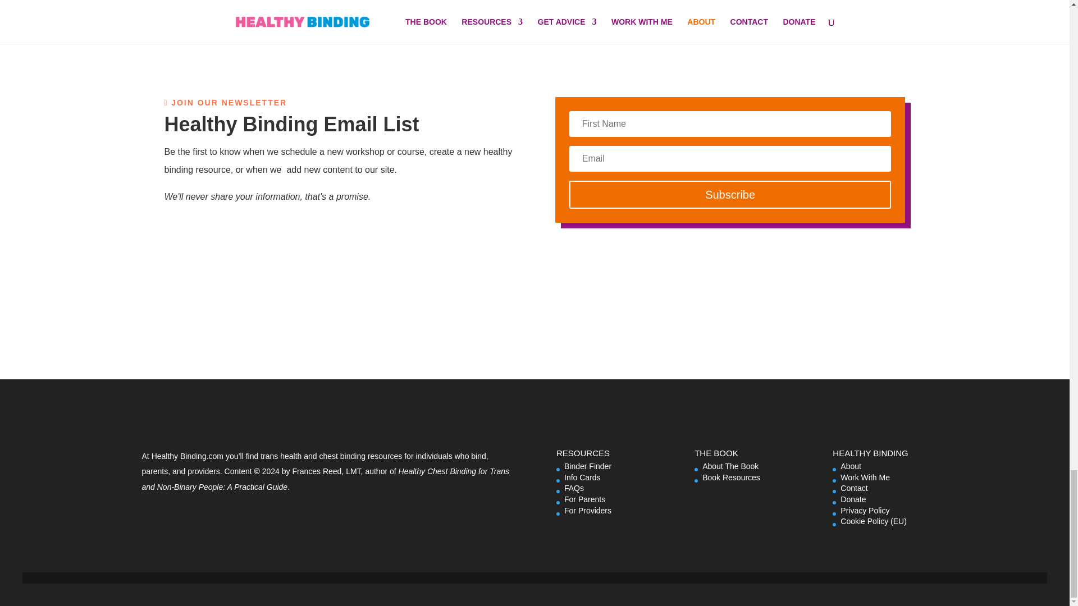 This screenshot has width=1078, height=606. I want to click on resources, so click(385, 456).